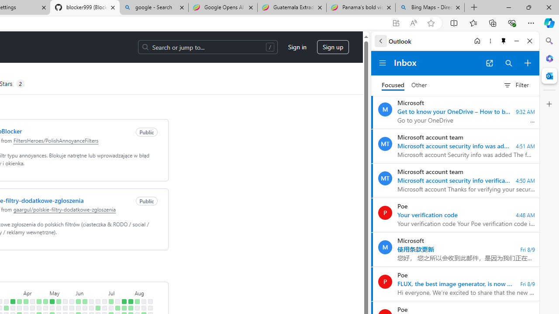  I want to click on 2 contributions on June 9th., so click(85, 301).